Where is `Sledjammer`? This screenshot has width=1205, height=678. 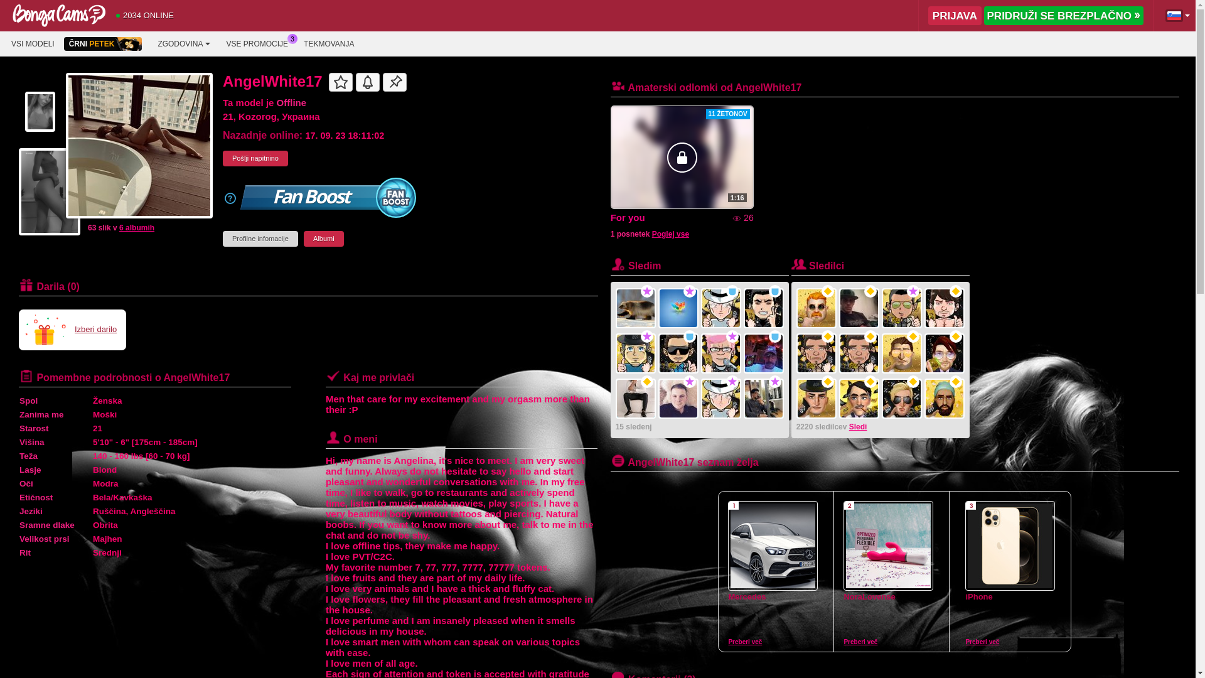 Sledjammer is located at coordinates (764, 353).